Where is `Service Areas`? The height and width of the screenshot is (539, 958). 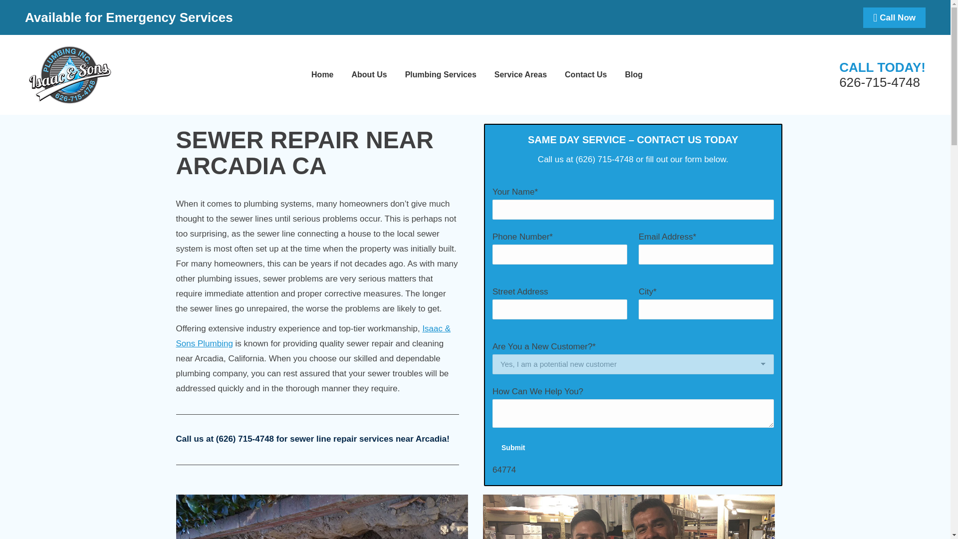 Service Areas is located at coordinates (520, 74).